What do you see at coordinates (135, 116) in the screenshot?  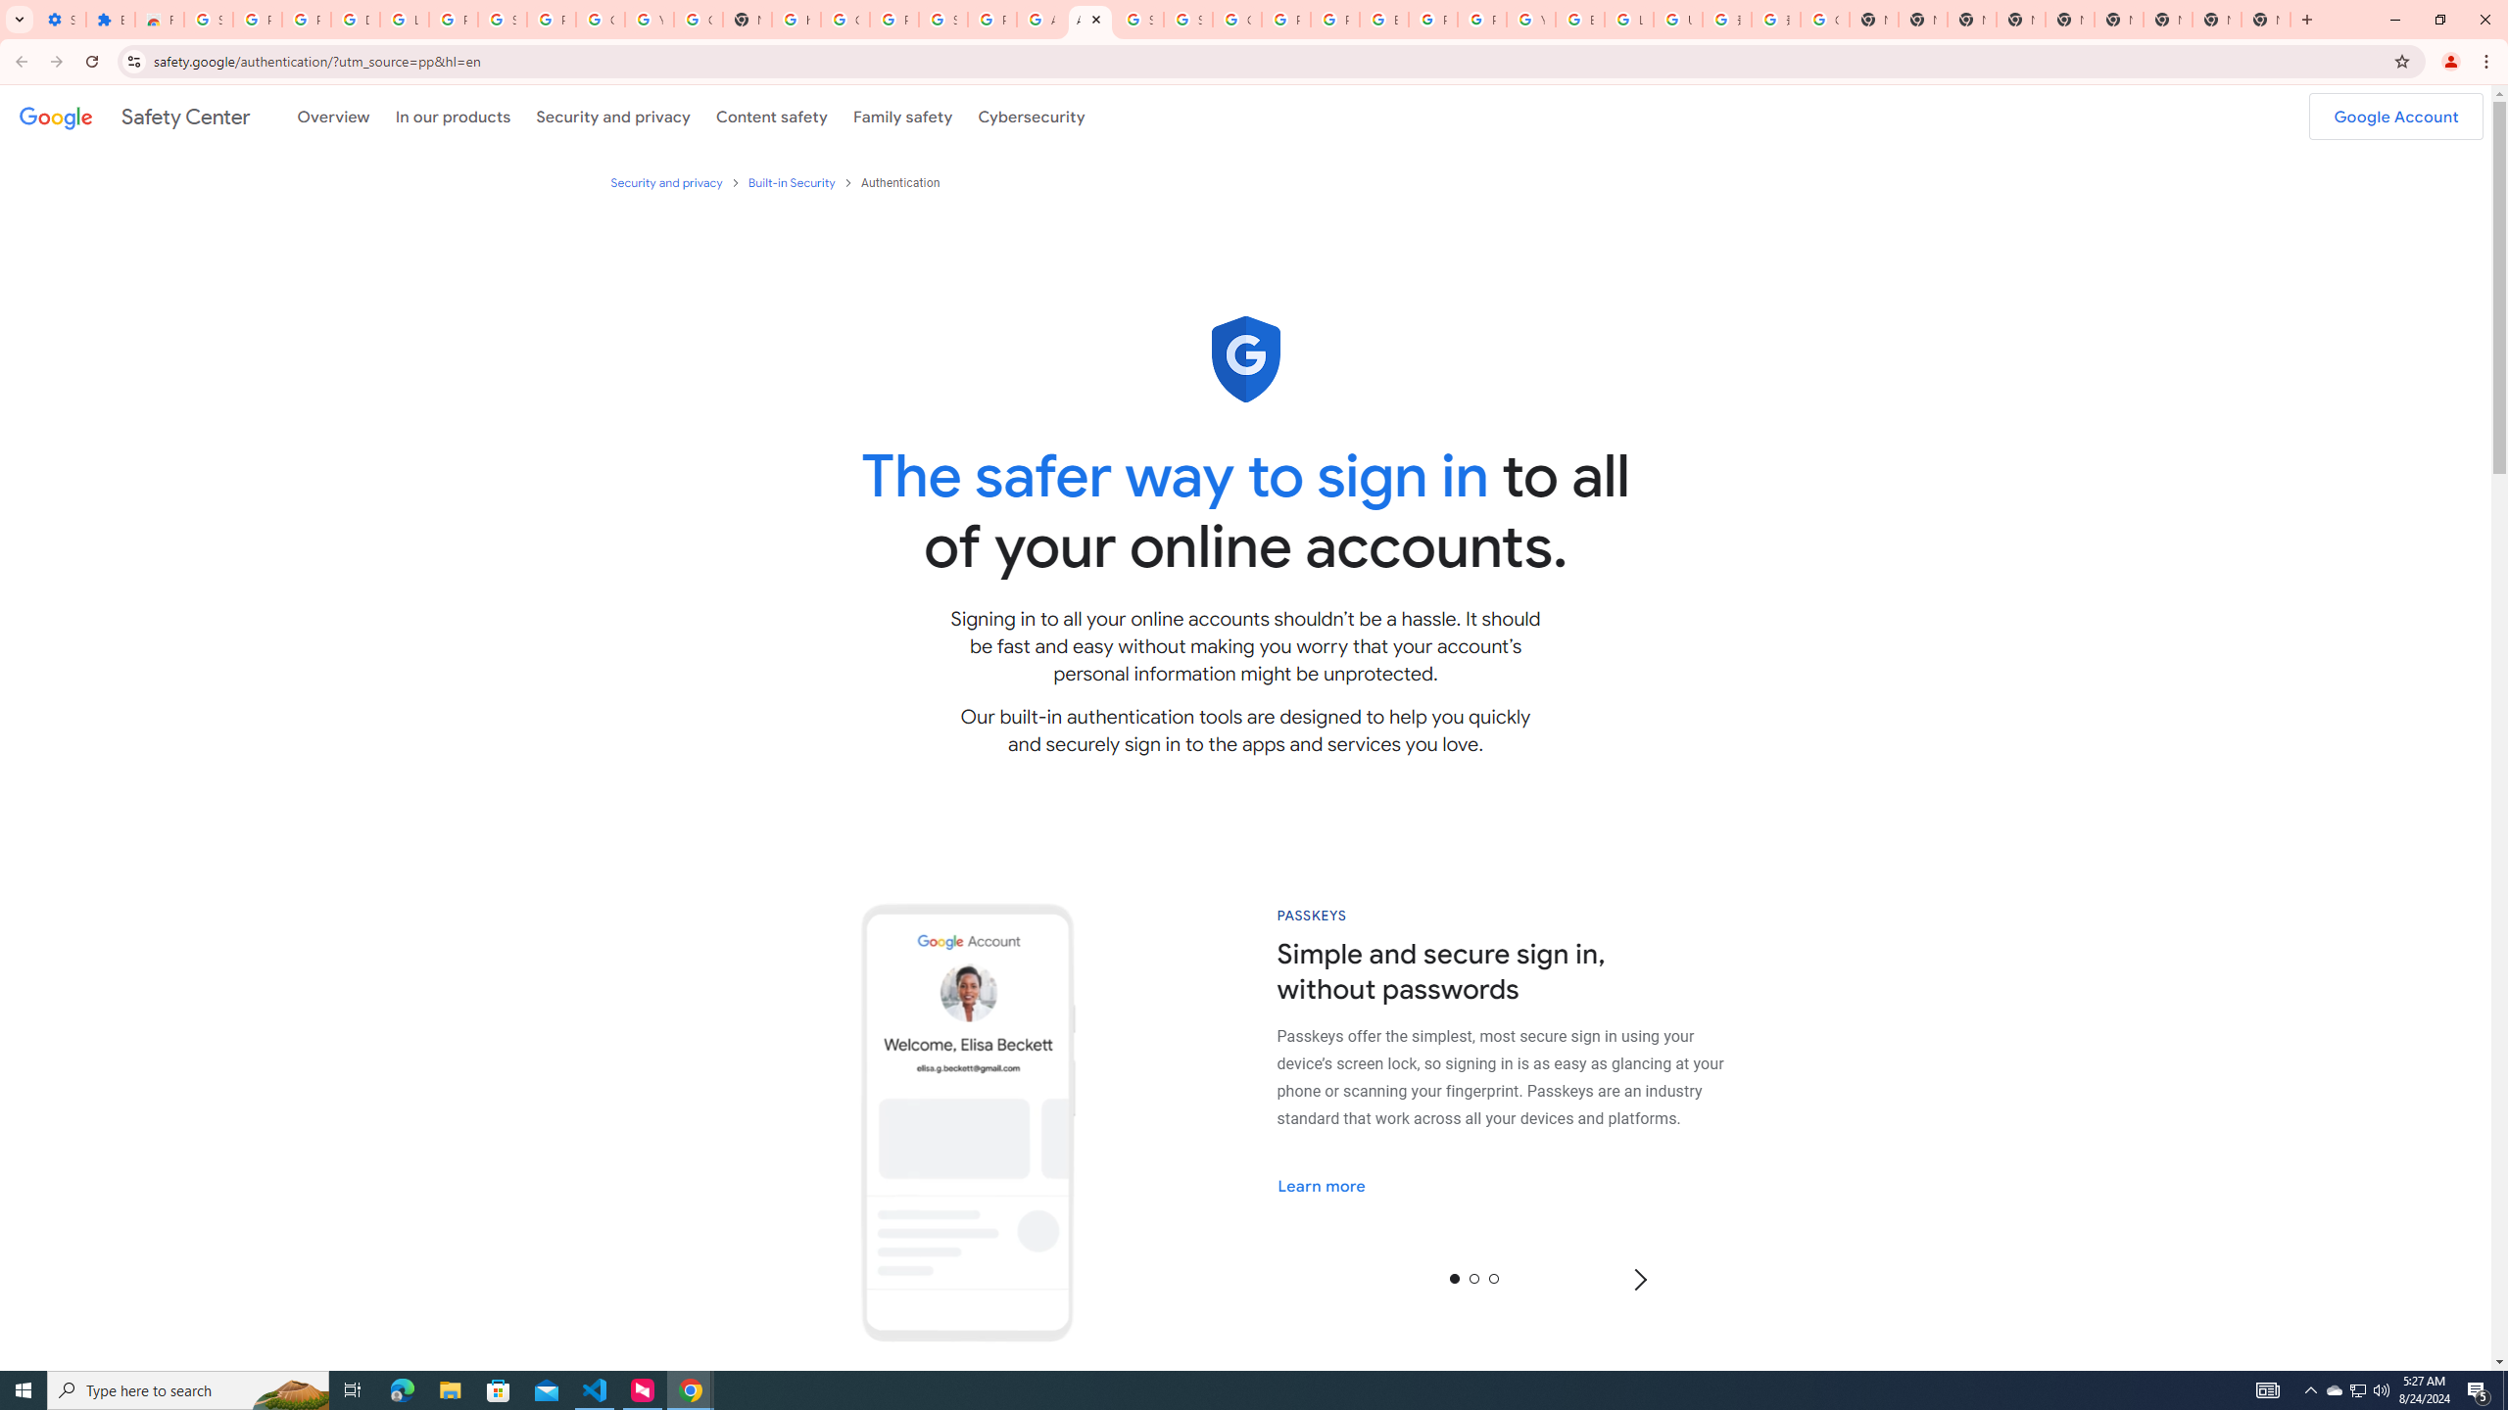 I see `Safety Center` at bounding box center [135, 116].